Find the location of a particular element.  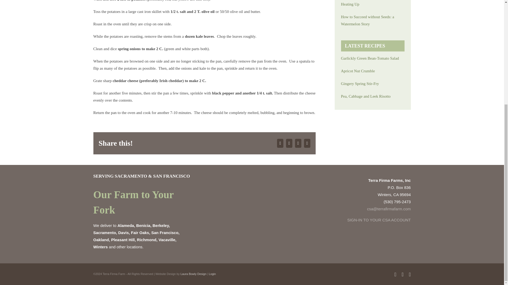

Twitter is located at coordinates (289, 143).